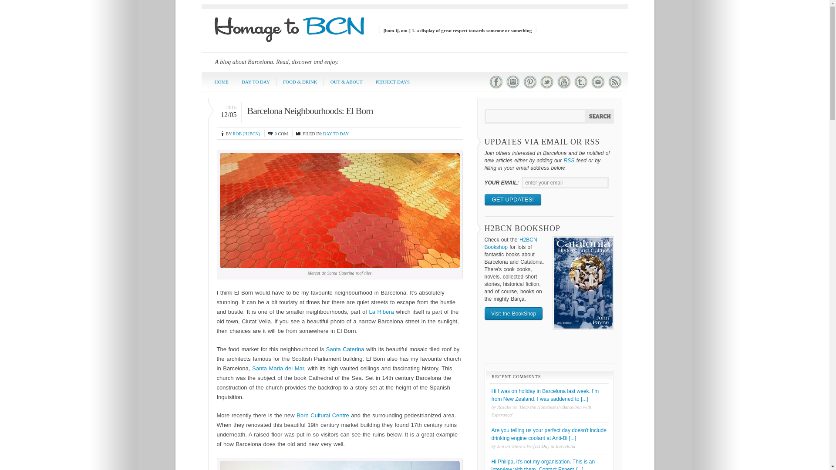 The height and width of the screenshot is (470, 836). Describe the element at coordinates (615, 87) in the screenshot. I see `Read H2BCN via RSS` at that location.